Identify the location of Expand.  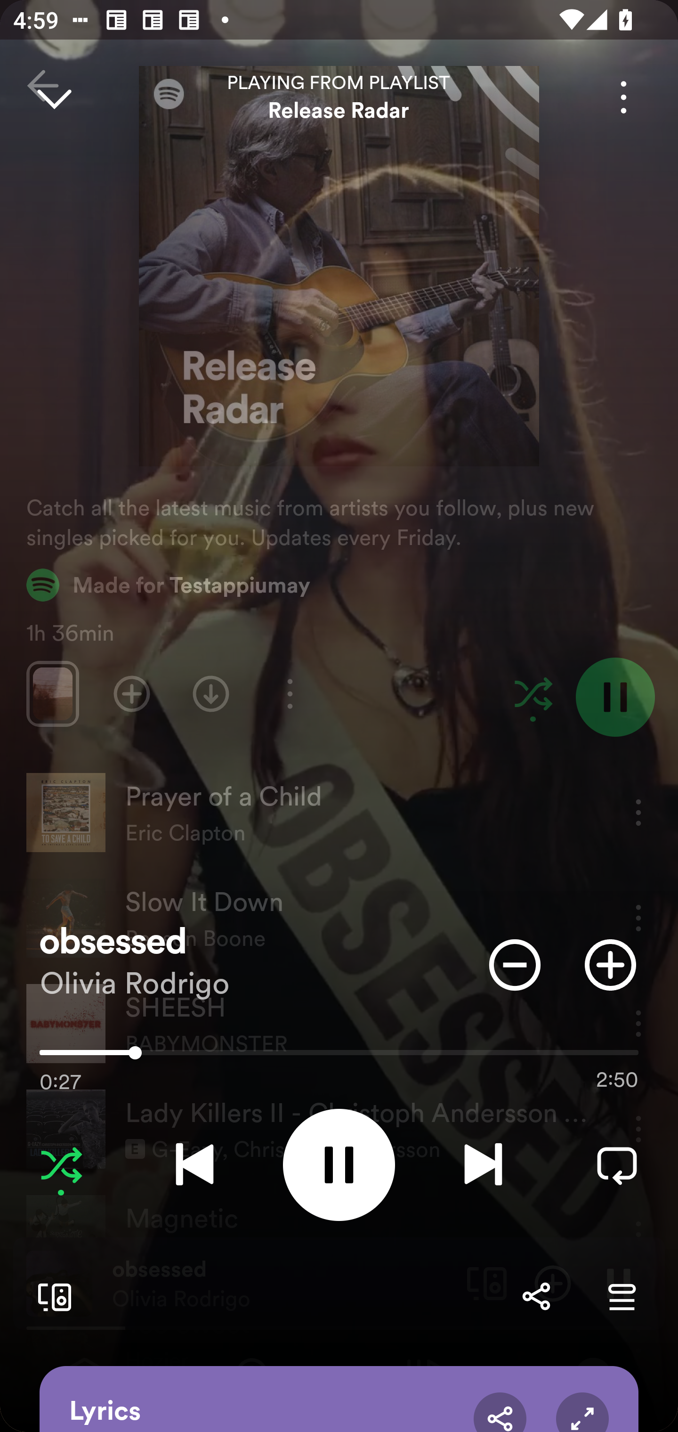
(582, 1412).